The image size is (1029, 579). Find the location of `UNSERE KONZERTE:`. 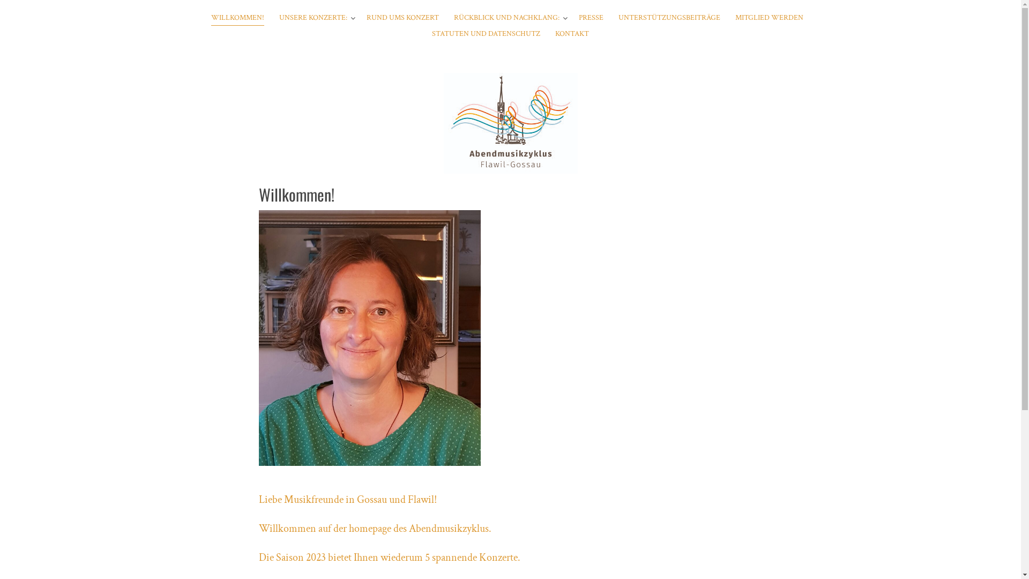

UNSERE KONZERTE: is located at coordinates (313, 18).